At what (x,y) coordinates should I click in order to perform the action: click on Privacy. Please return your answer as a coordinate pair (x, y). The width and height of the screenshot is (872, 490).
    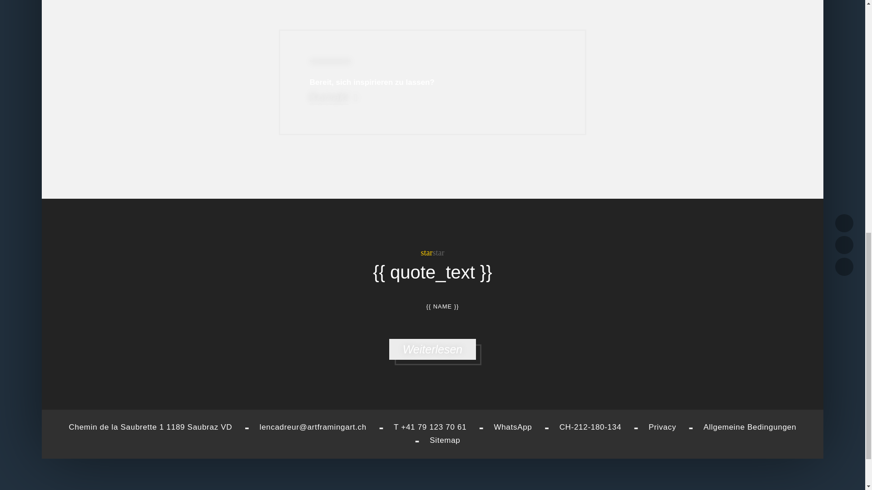
    Looking at the image, I should click on (662, 427).